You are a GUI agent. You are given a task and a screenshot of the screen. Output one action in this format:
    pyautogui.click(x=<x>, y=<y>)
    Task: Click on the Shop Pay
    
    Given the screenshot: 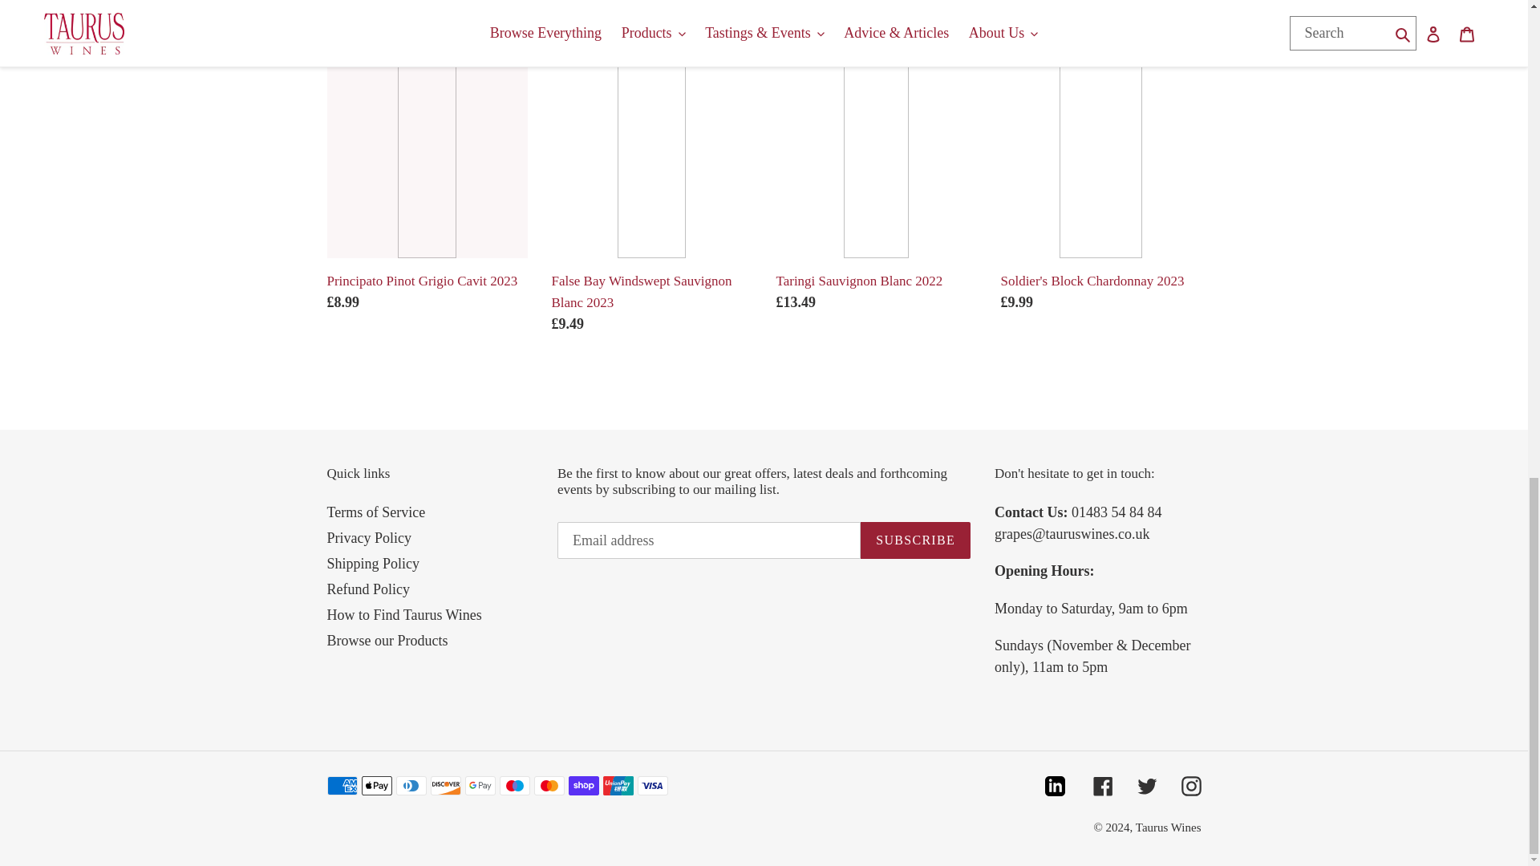 What is the action you would take?
    pyautogui.click(x=583, y=786)
    